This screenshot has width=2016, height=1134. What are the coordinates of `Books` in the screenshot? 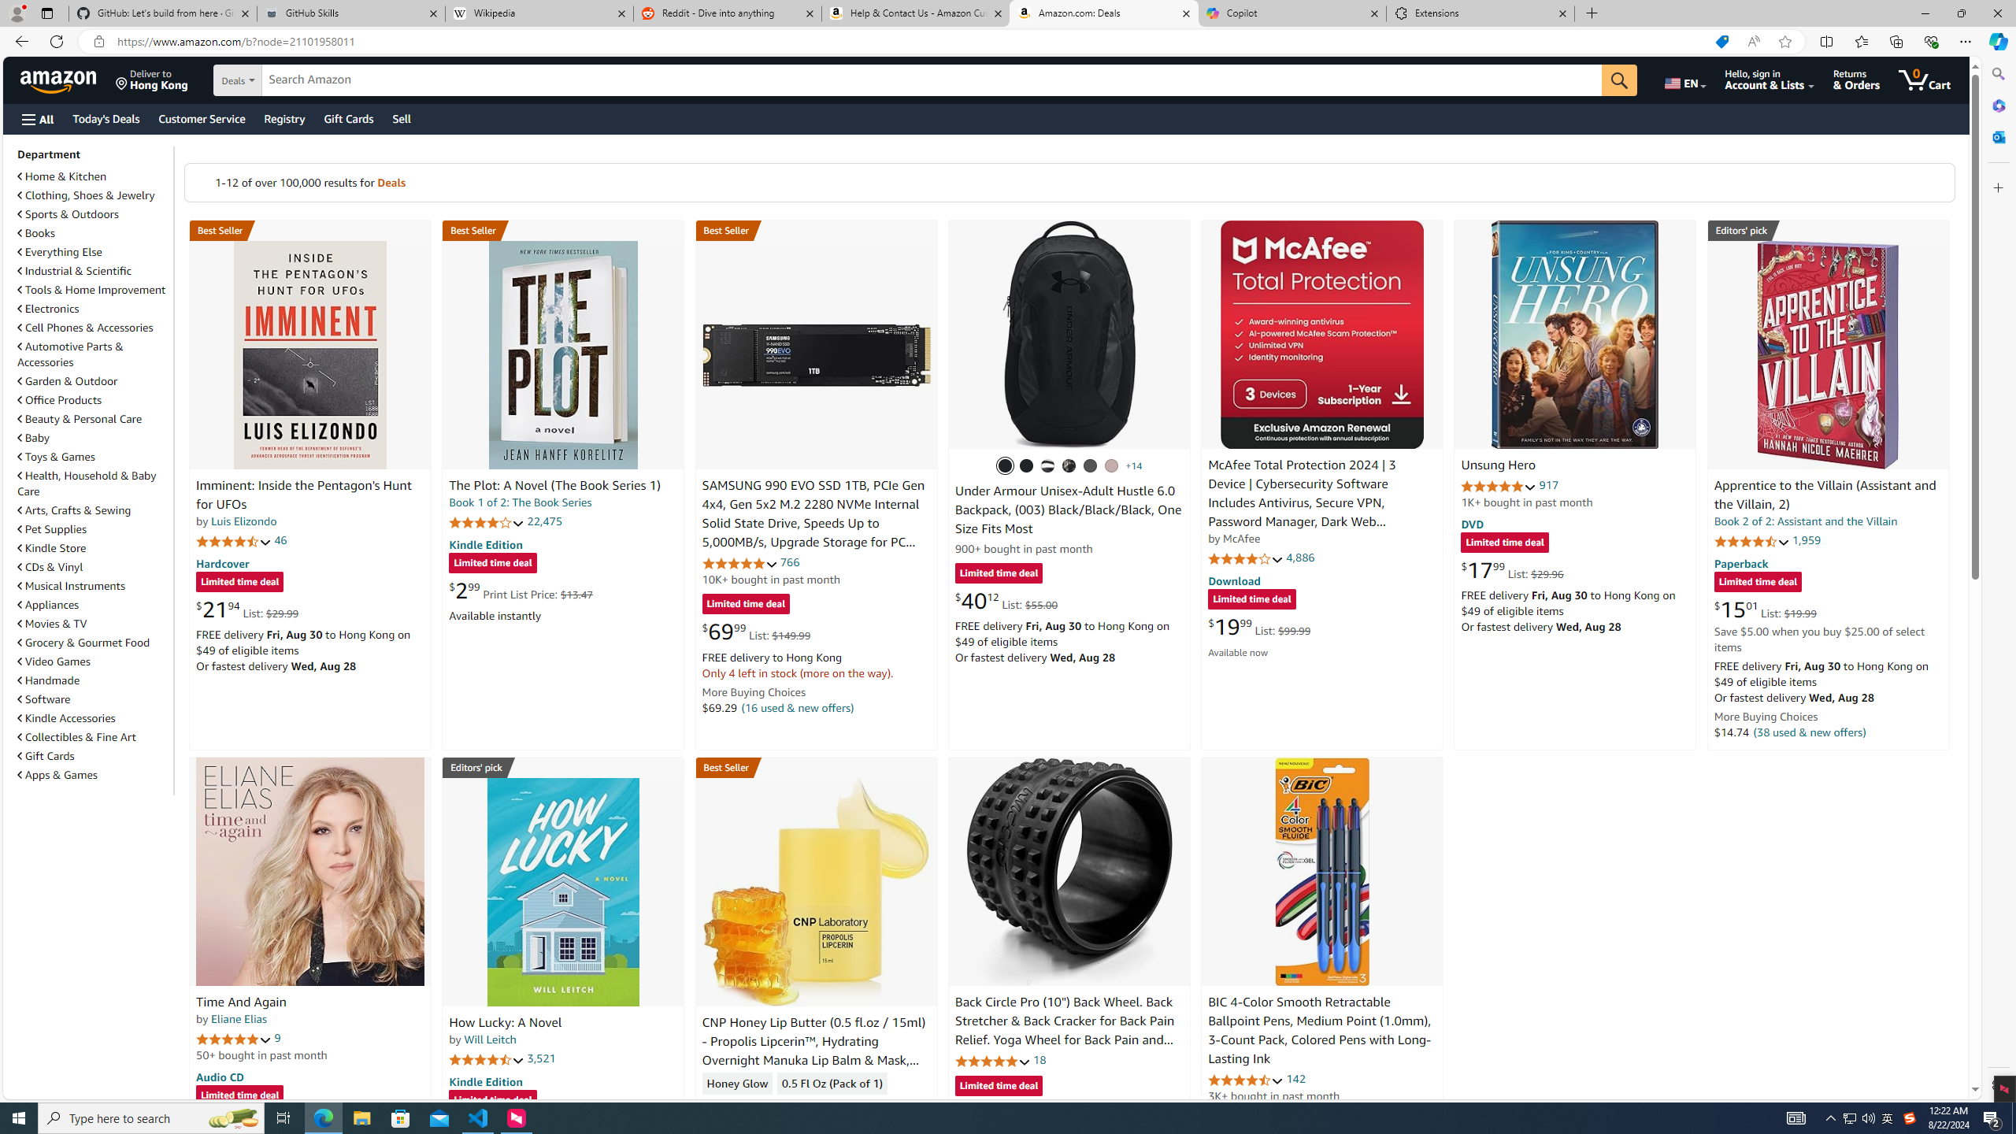 It's located at (94, 233).